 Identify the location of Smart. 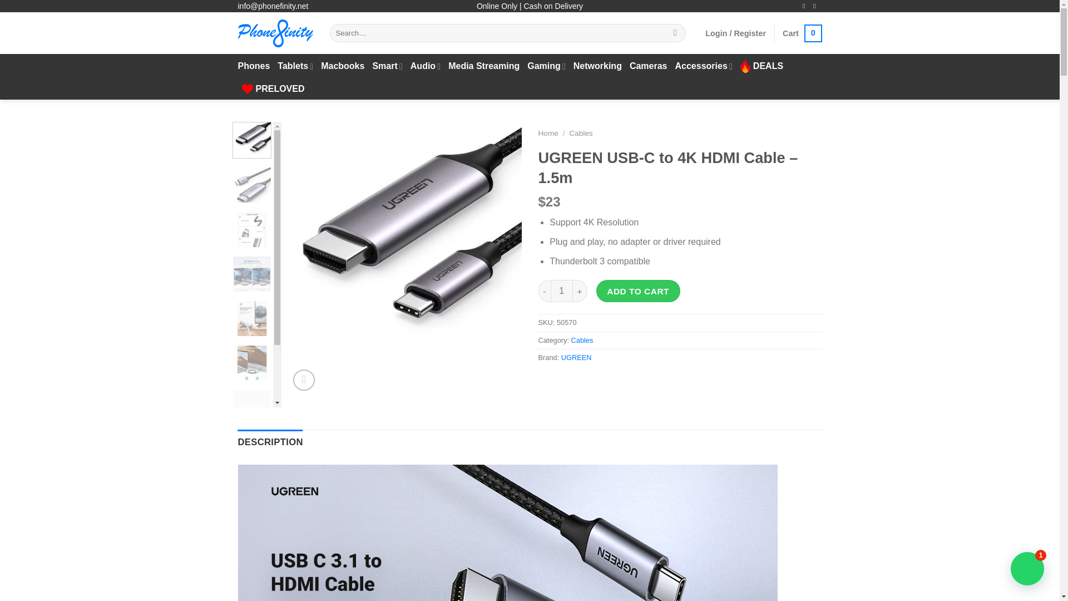
(387, 67).